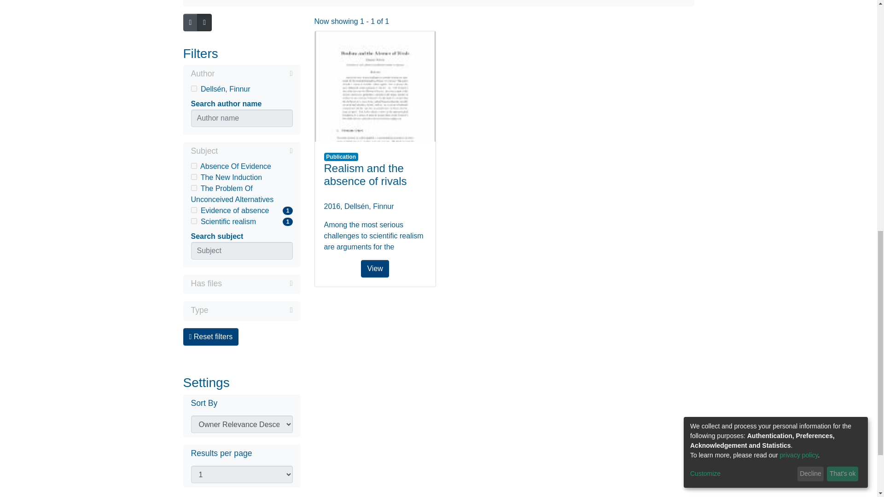 The width and height of the screenshot is (884, 497). I want to click on Absence Of Evidence, so click(193, 210).